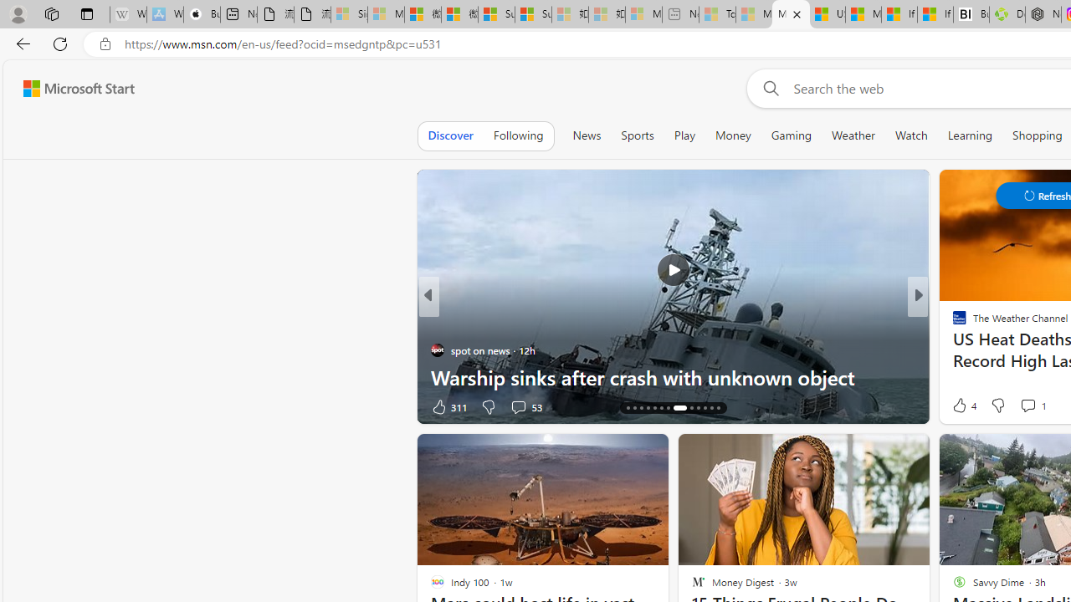 This screenshot has height=602, width=1071. What do you see at coordinates (717, 15) in the screenshot?
I see `Top Stories - MSN - Sleeping` at bounding box center [717, 15].